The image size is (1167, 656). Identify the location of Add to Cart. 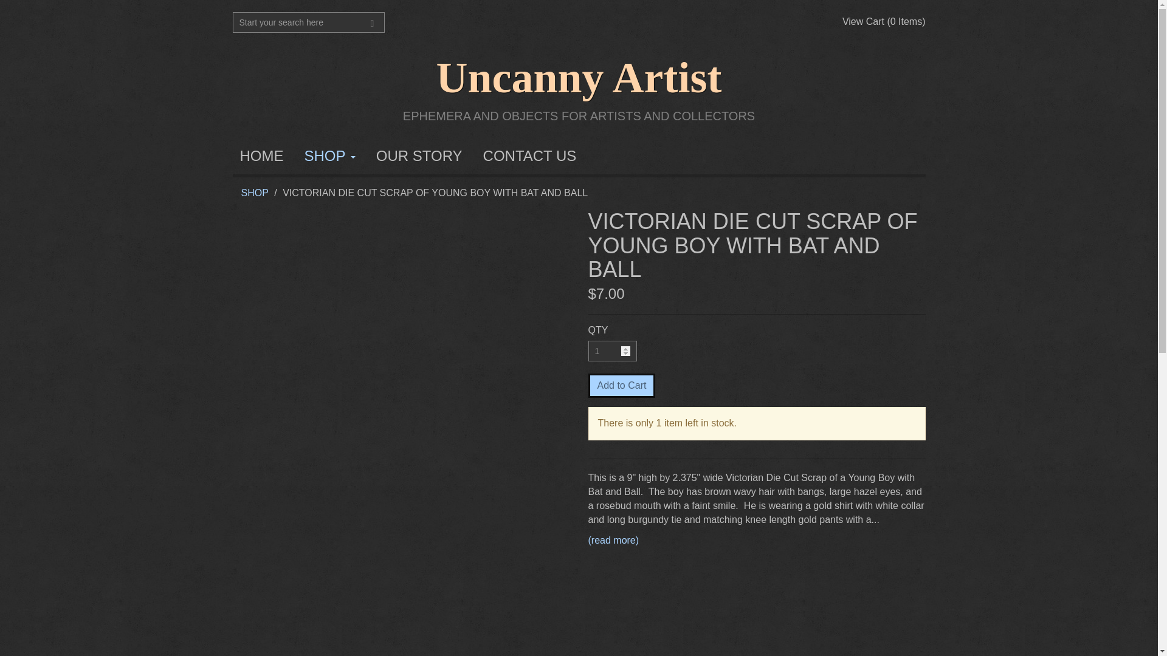
(622, 385).